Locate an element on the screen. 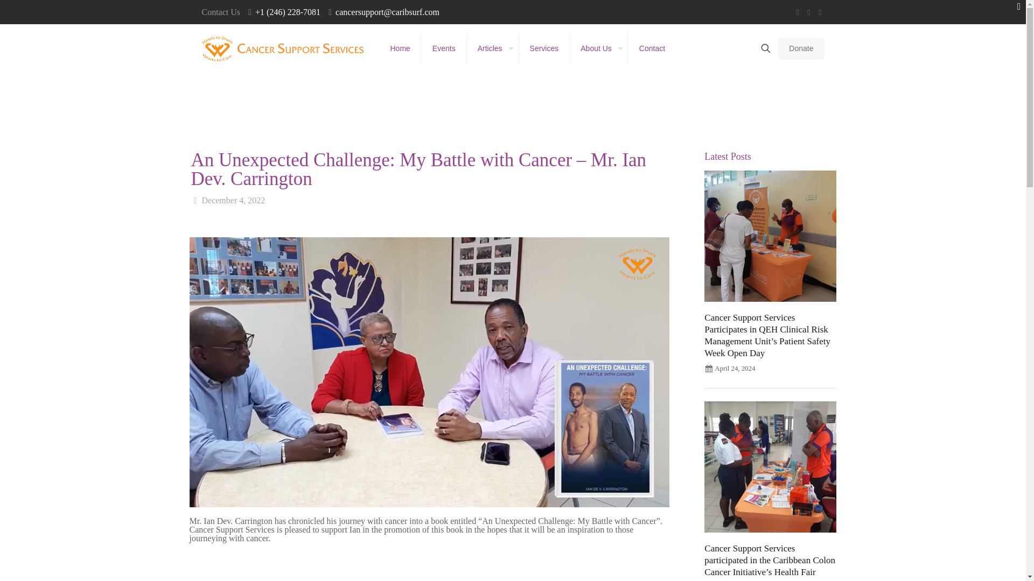 This screenshot has width=1034, height=581. Services is located at coordinates (544, 48).